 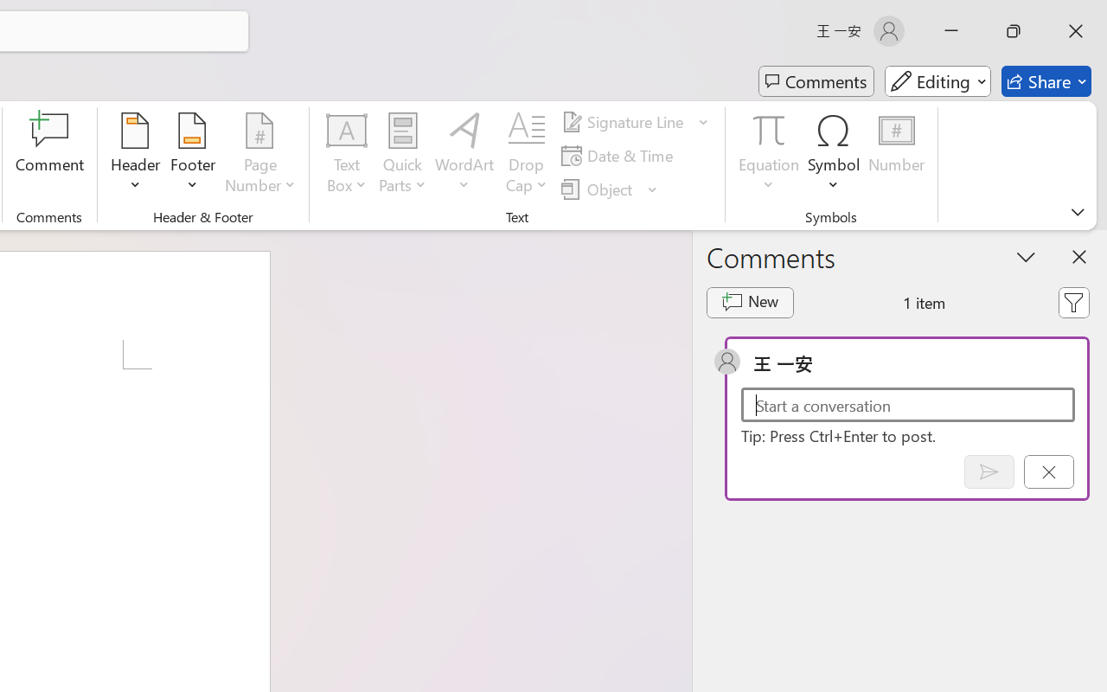 What do you see at coordinates (619, 156) in the screenshot?
I see `Date & Time...` at bounding box center [619, 156].